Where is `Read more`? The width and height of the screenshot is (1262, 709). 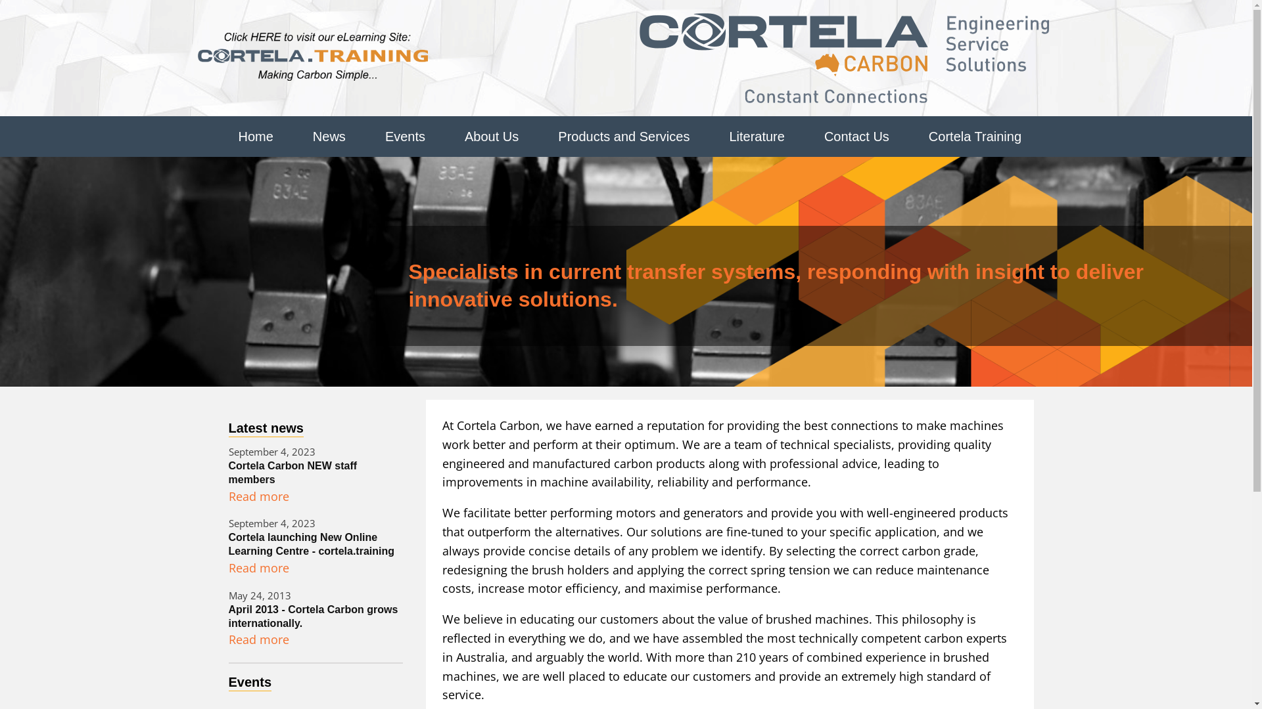 Read more is located at coordinates (259, 639).